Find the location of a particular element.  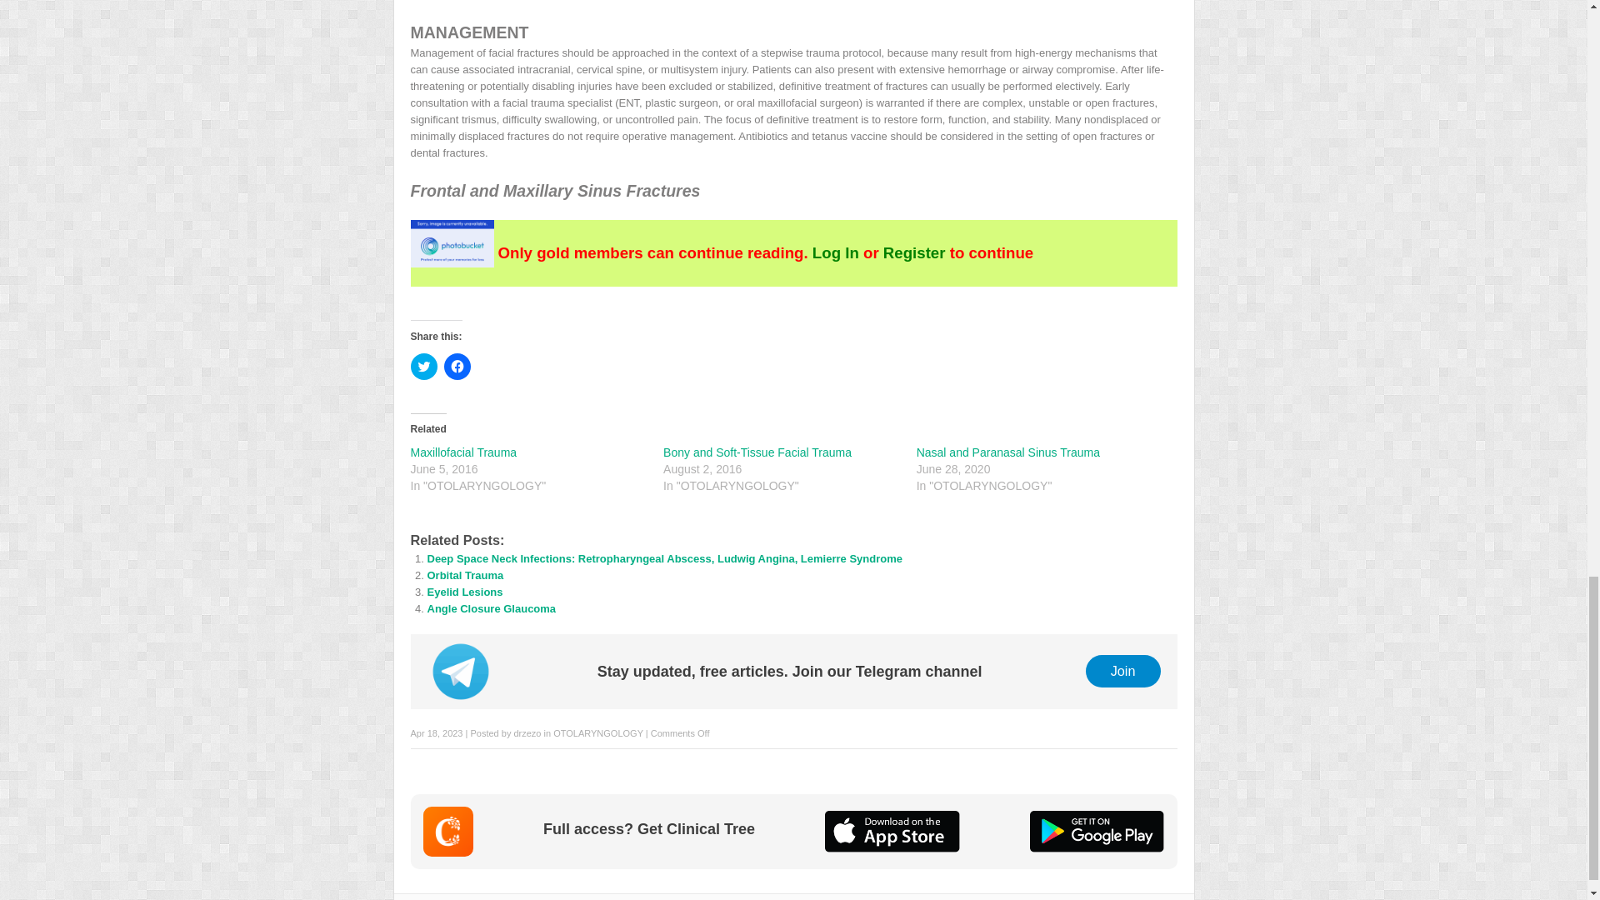

Bony and Soft-Tissue Facial Trauma is located at coordinates (757, 452).